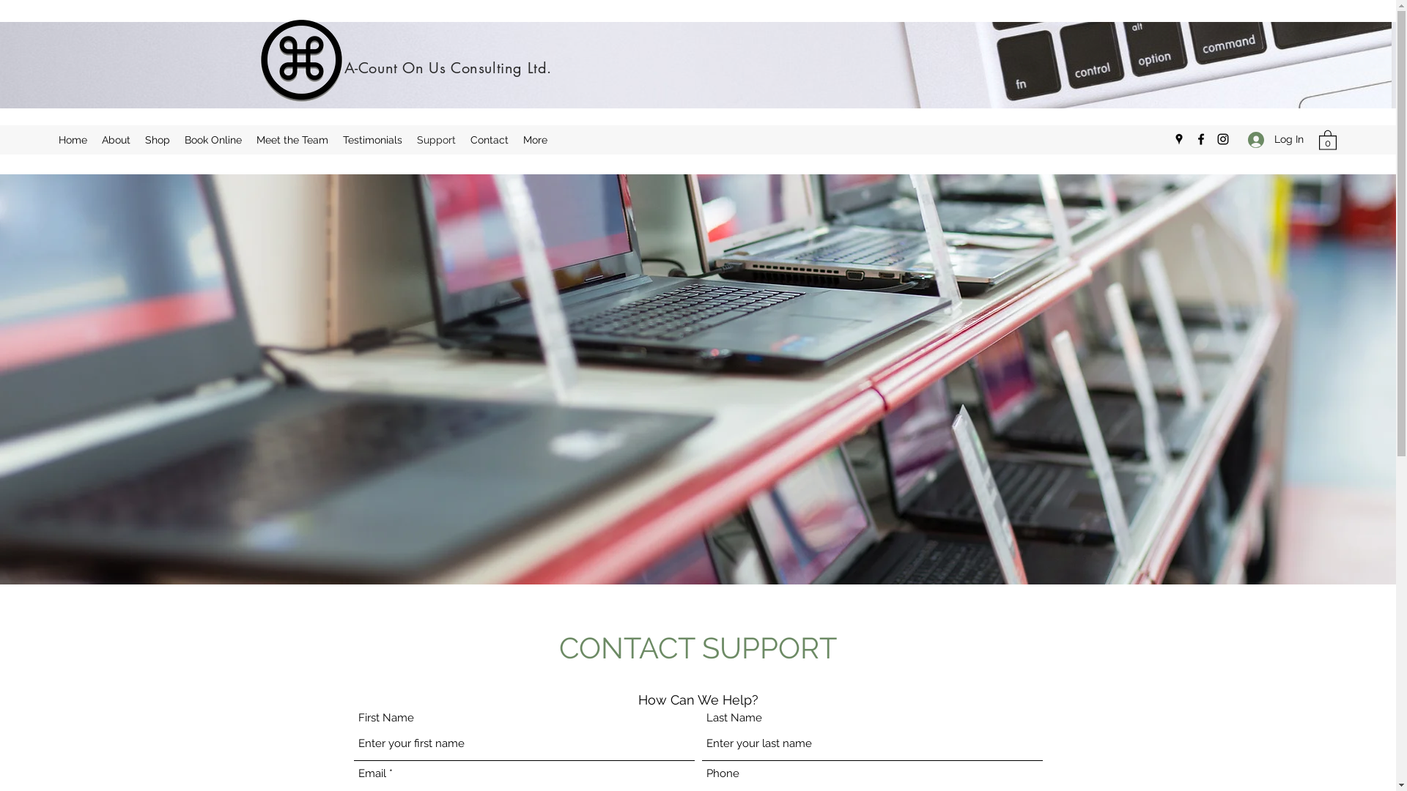  I want to click on Log In, so click(1276, 139).